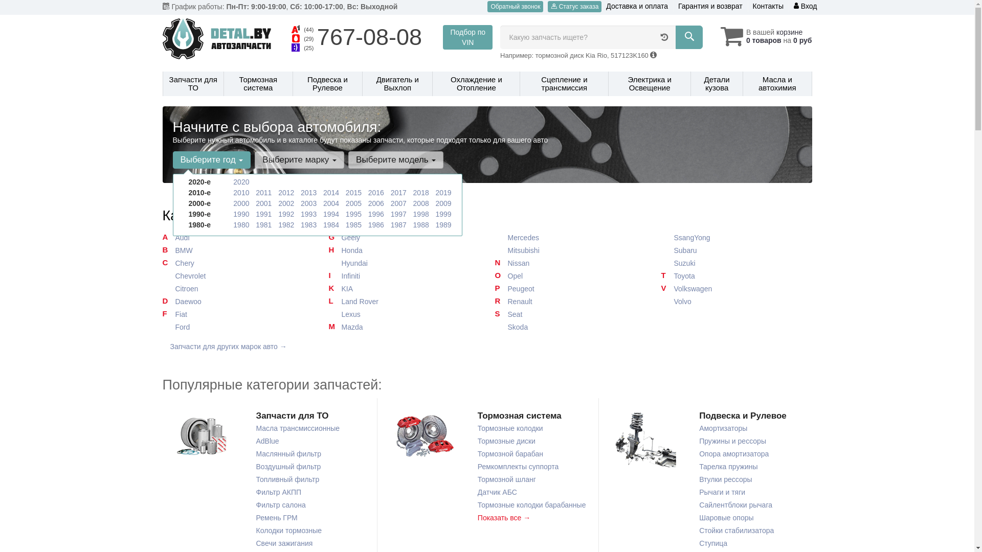 This screenshot has width=982, height=552. I want to click on Infiniti, so click(404, 276).